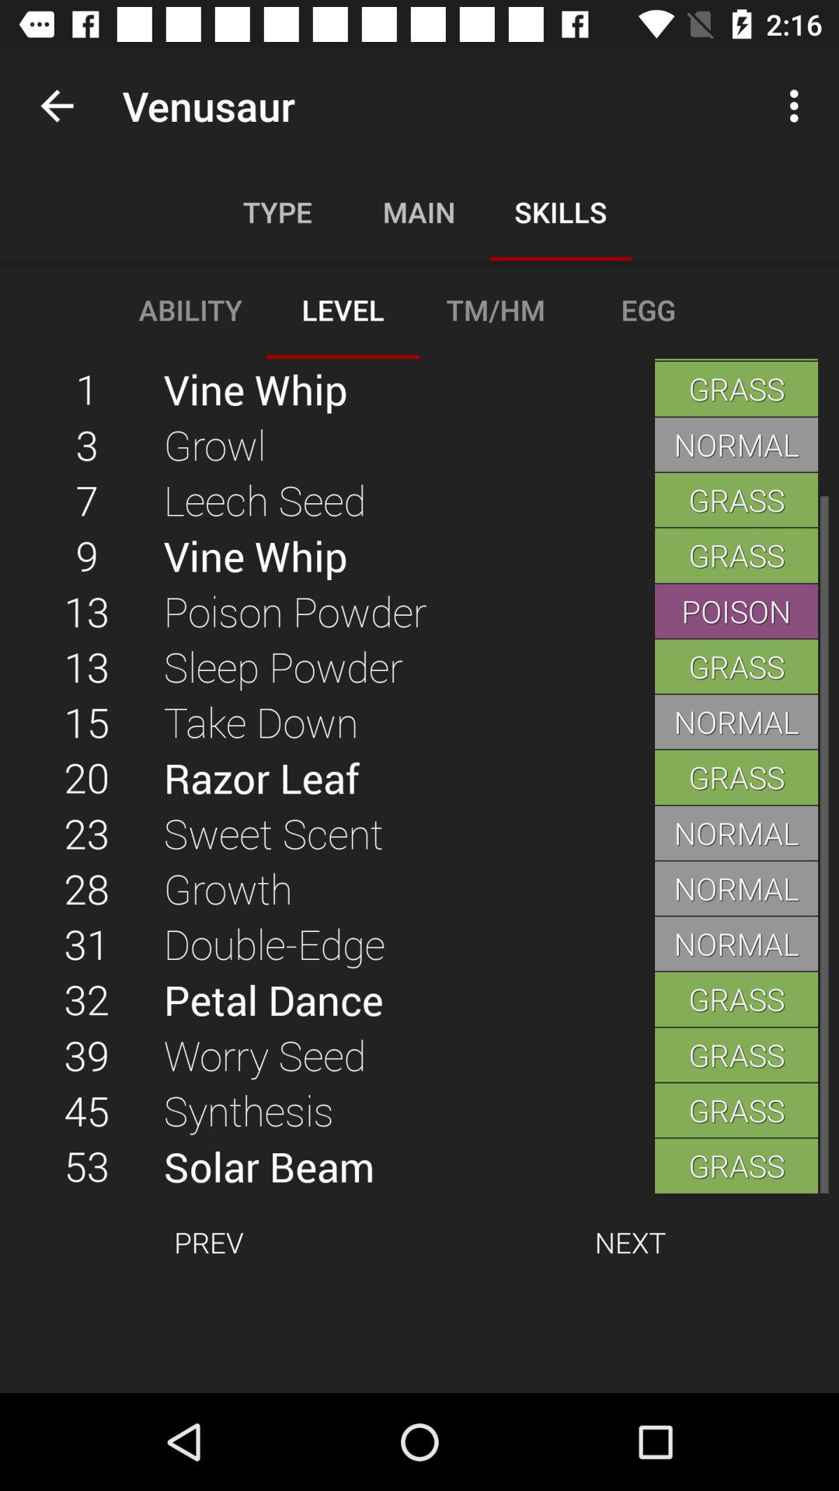 The image size is (839, 1491). Describe the element at coordinates (57, 106) in the screenshot. I see `turn off the app to the left of venusaur app` at that location.